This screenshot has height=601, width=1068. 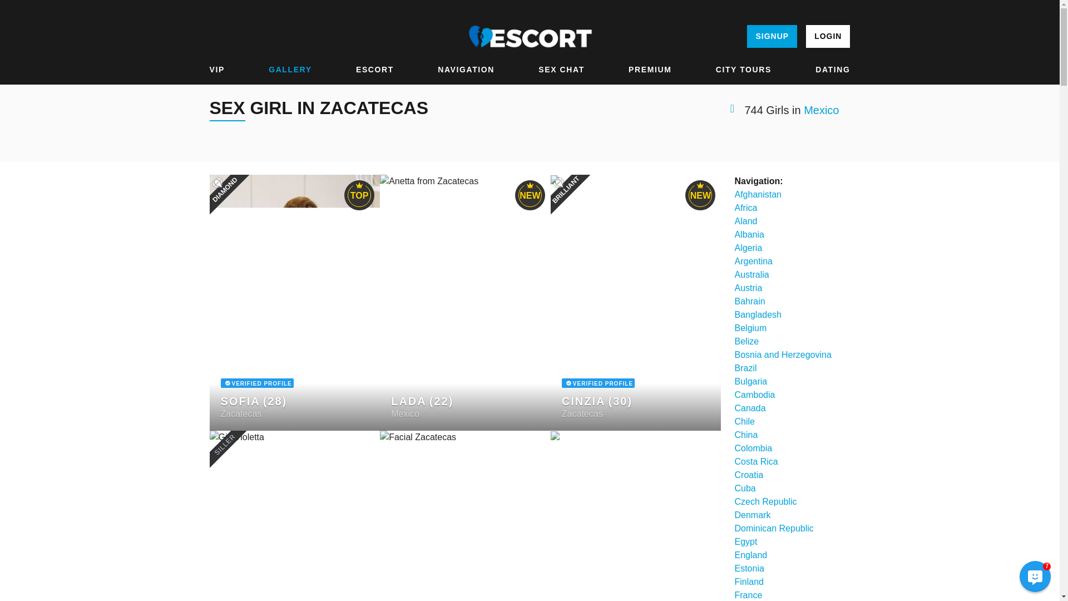 I want to click on Mexico, so click(x=821, y=110).